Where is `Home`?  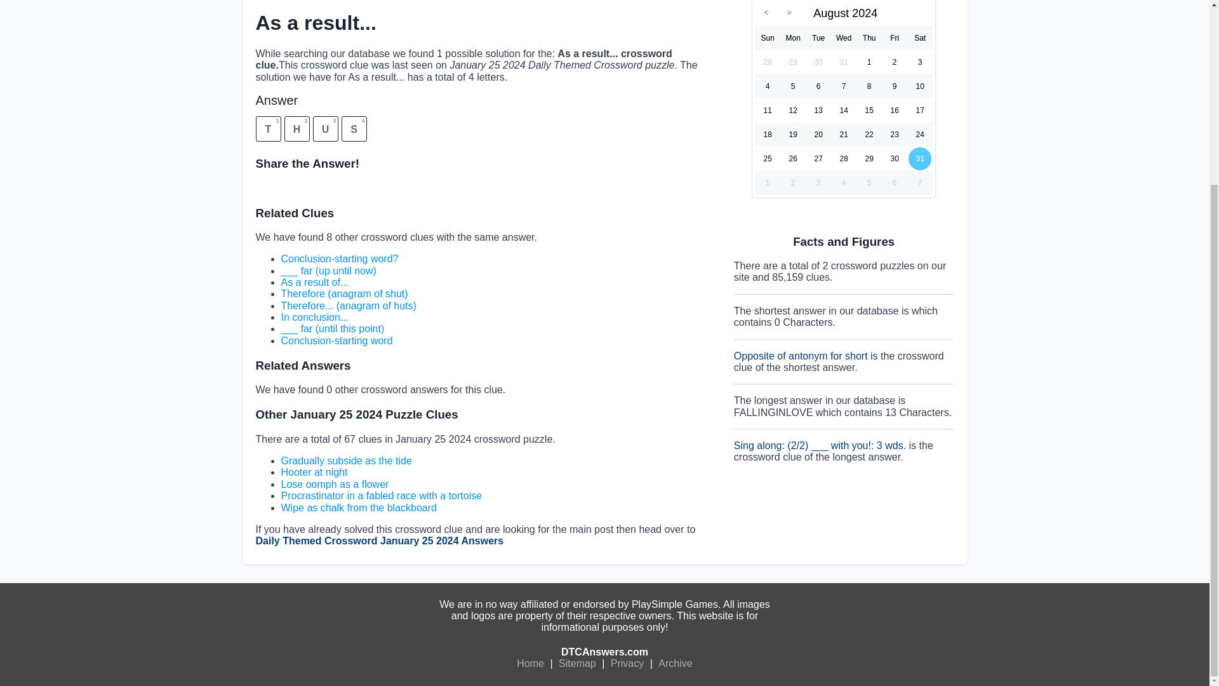 Home is located at coordinates (530, 663).